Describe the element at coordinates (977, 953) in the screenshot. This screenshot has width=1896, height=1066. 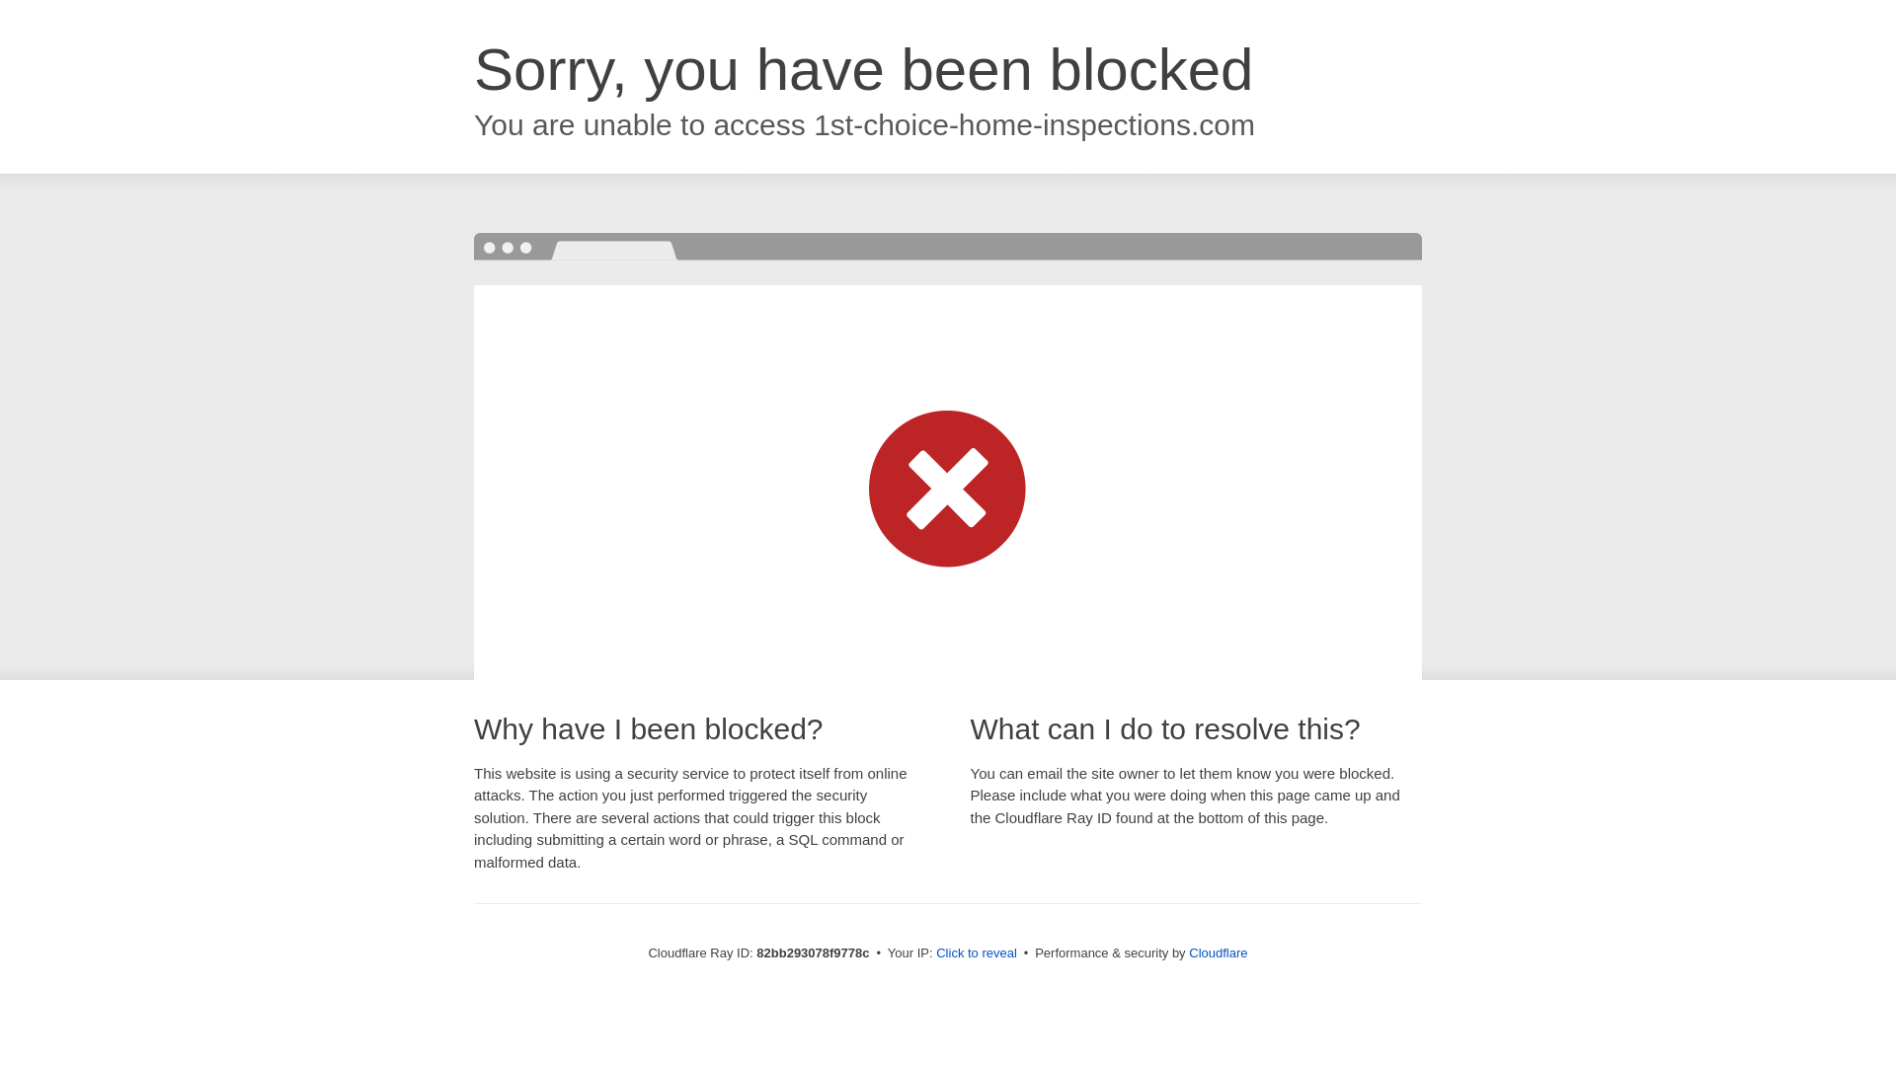
I see `Click to reveal` at that location.